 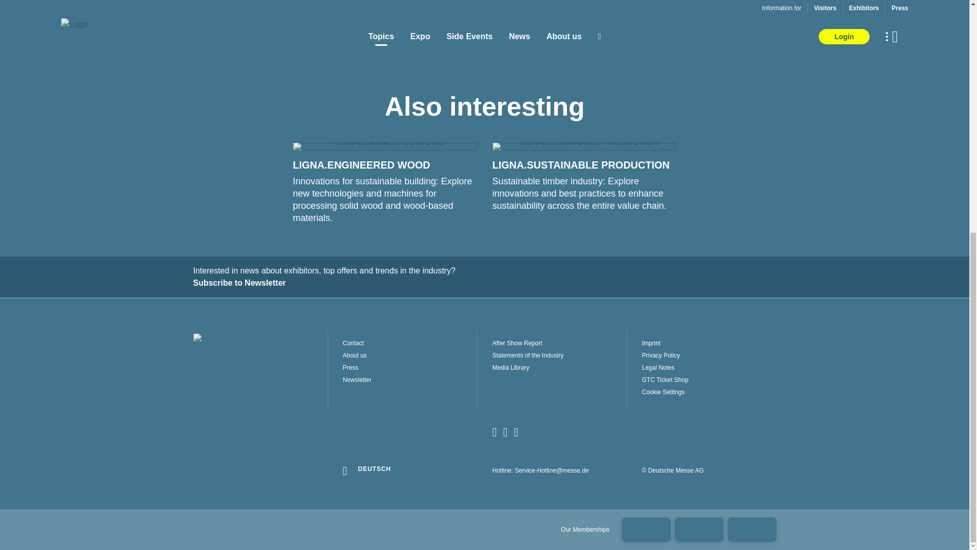 I want to click on Legal Notes, so click(x=708, y=368).